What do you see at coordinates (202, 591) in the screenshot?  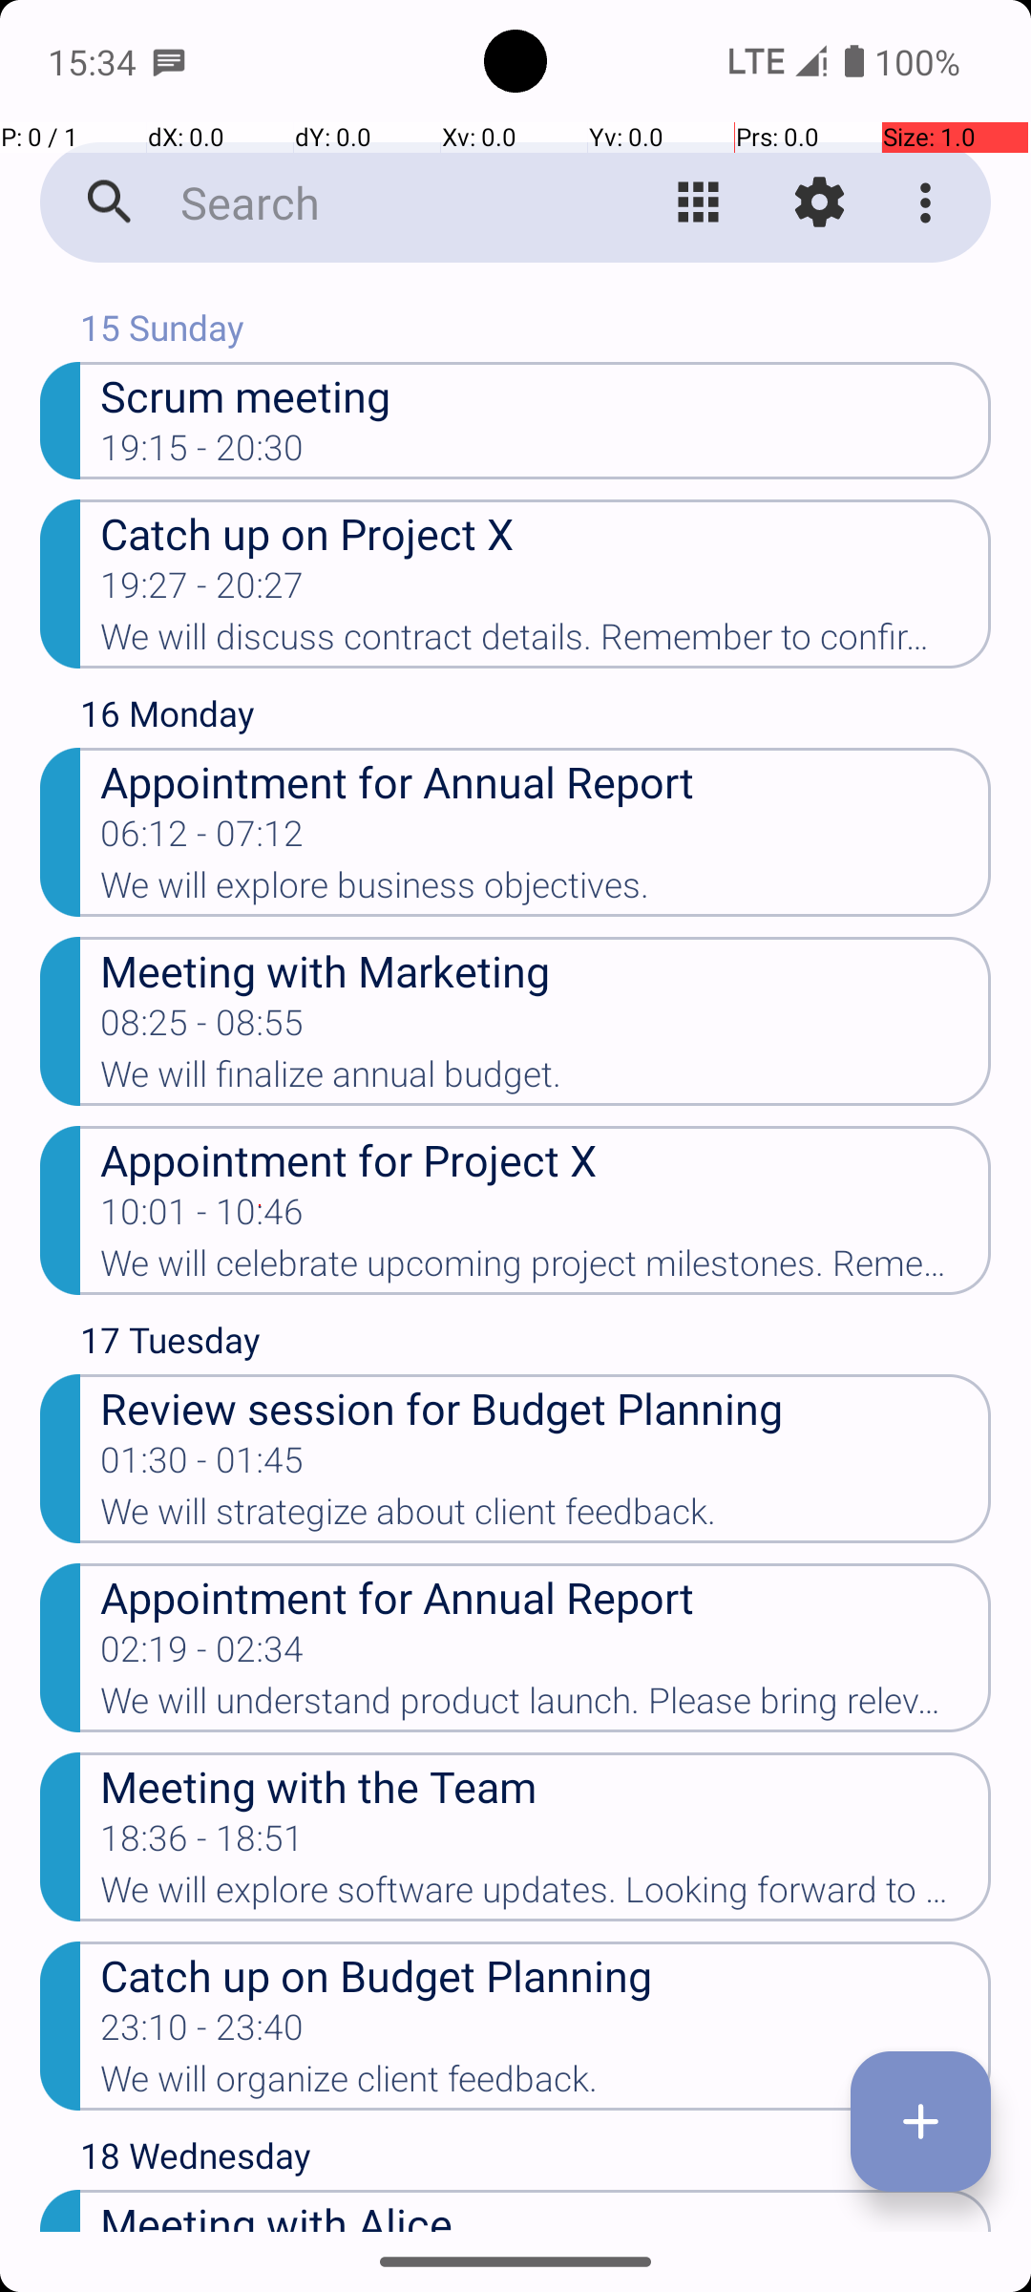 I see `19:27 - 20:27` at bounding box center [202, 591].